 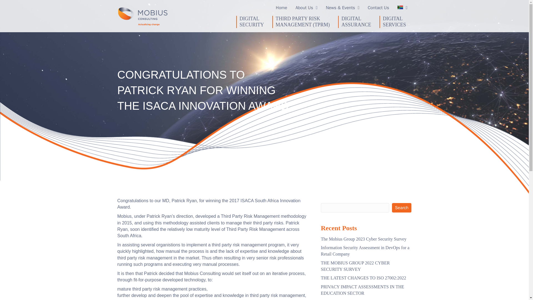 I want to click on Contact Us, so click(x=378, y=8).